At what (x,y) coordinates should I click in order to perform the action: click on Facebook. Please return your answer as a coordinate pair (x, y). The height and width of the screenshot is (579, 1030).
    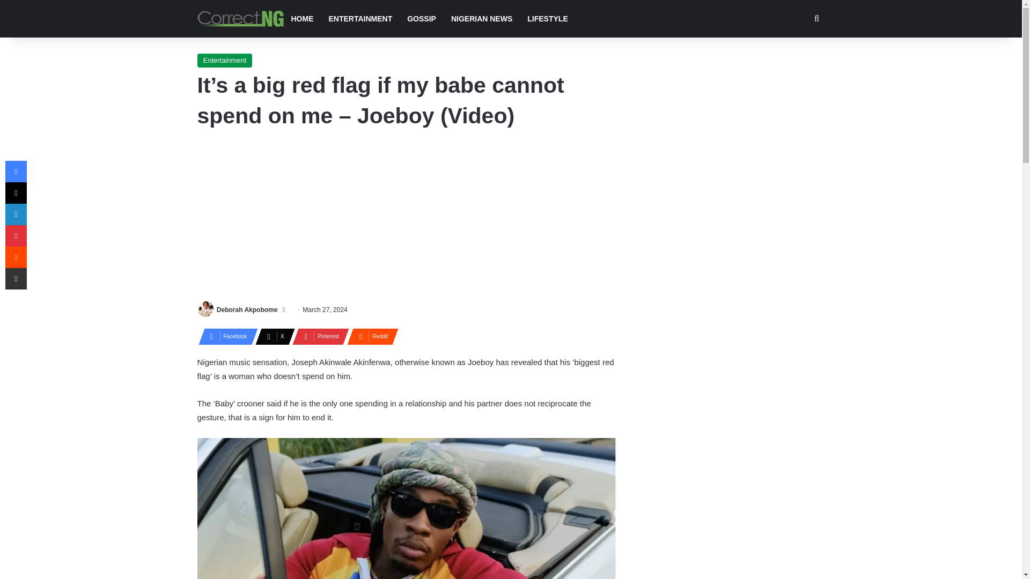
    Looking at the image, I should click on (225, 337).